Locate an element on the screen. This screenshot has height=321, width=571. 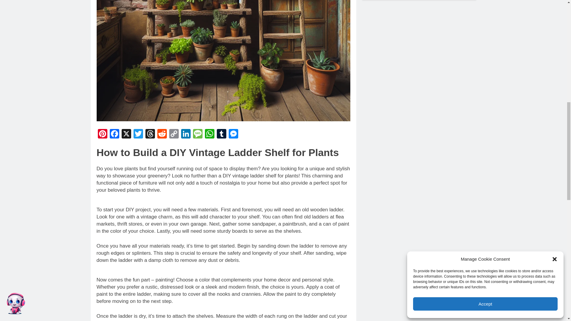
Messenger is located at coordinates (233, 134).